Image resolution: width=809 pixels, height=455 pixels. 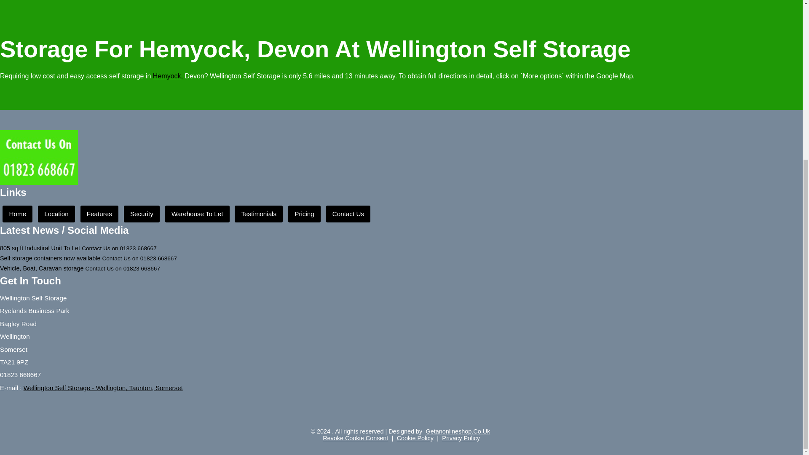 I want to click on Security, so click(x=142, y=214).